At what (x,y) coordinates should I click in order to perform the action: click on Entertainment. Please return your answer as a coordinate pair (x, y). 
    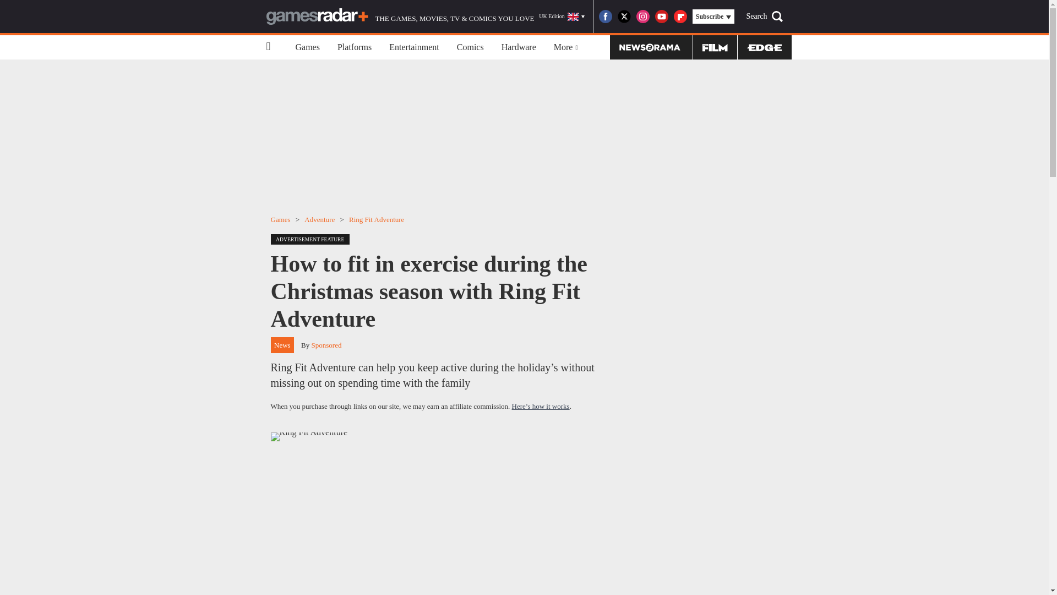
    Looking at the image, I should click on (414, 47).